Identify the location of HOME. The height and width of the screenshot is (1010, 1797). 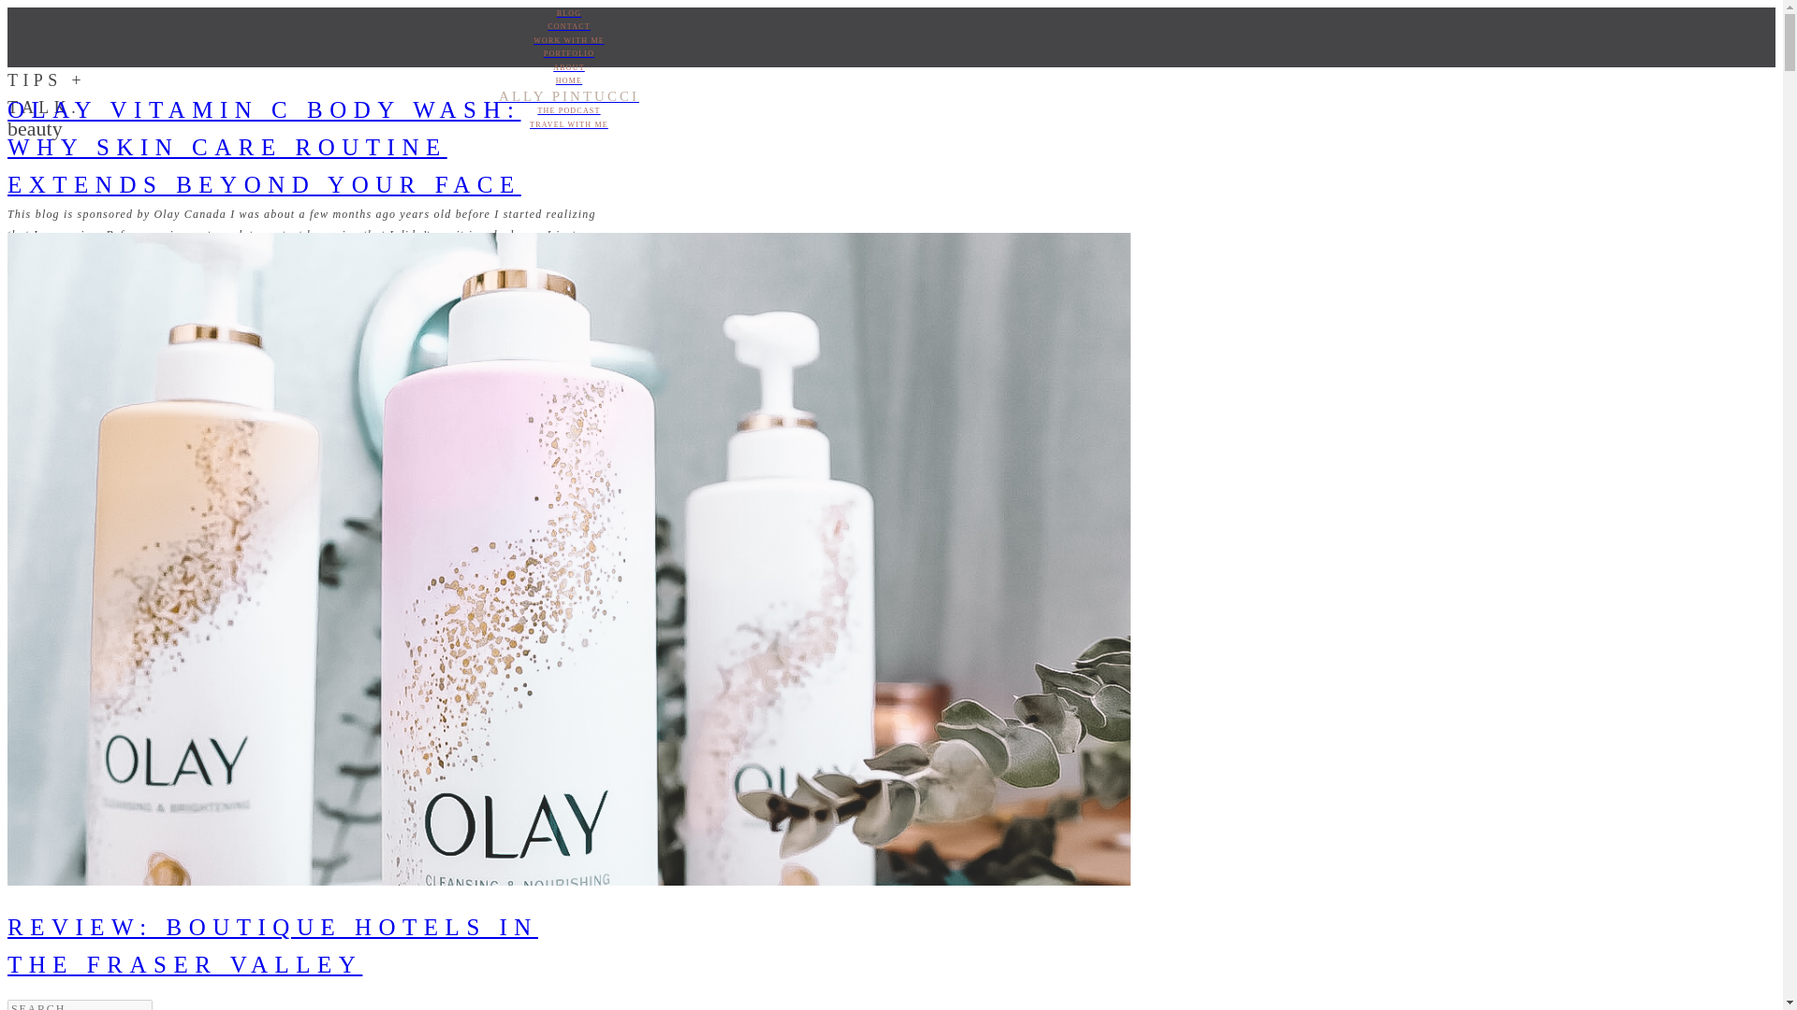
(568, 80).